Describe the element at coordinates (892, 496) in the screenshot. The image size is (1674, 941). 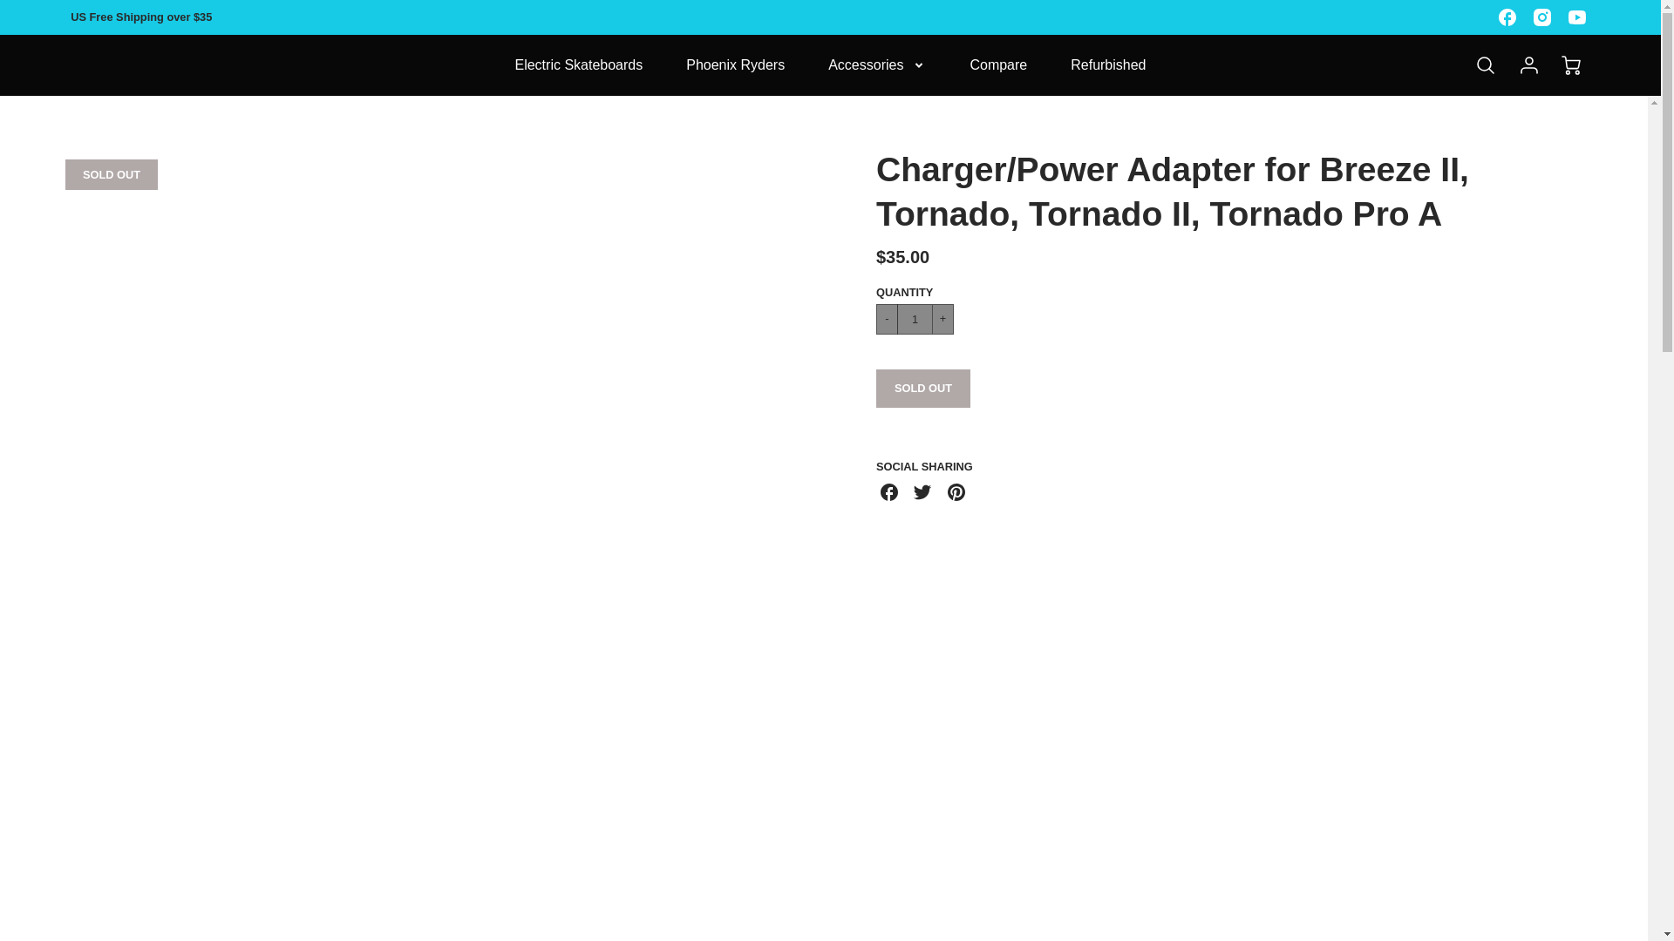
I see `Share on Facebook` at that location.